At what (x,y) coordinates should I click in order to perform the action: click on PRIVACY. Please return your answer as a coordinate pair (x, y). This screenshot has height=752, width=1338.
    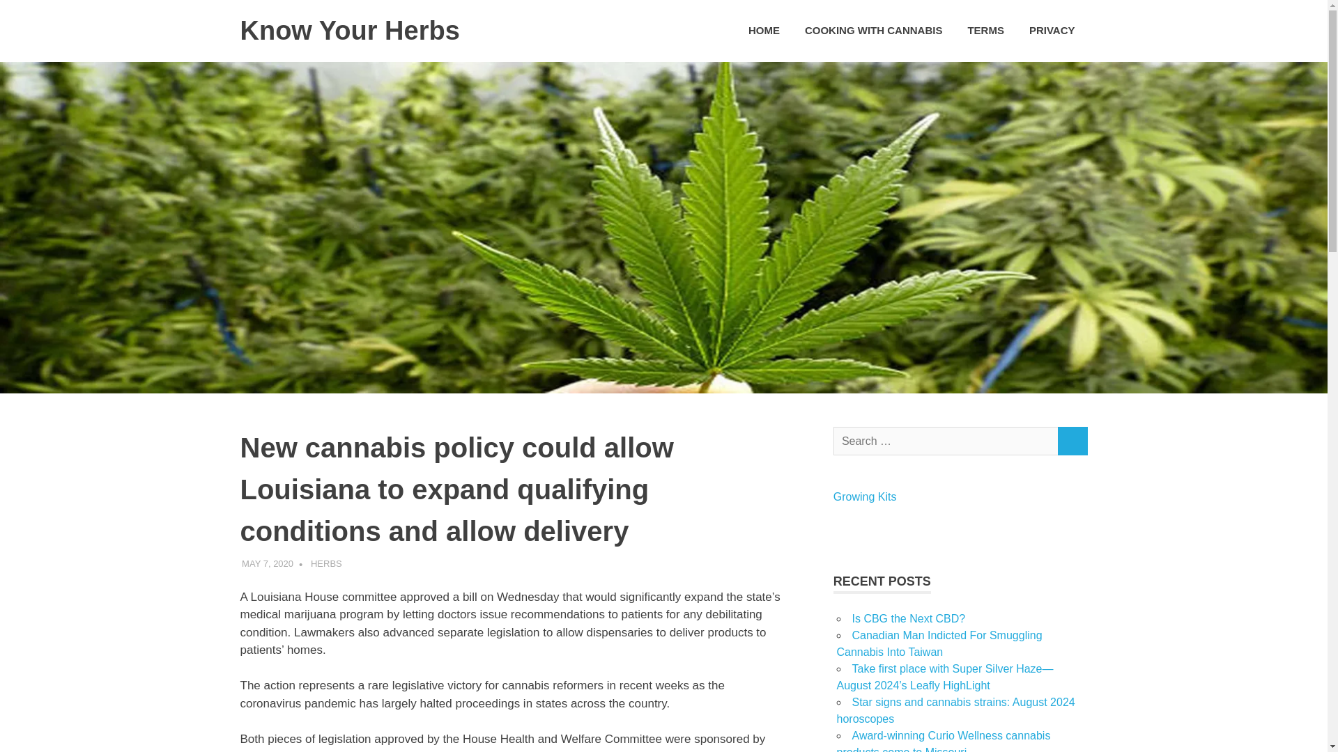
    Looking at the image, I should click on (1052, 31).